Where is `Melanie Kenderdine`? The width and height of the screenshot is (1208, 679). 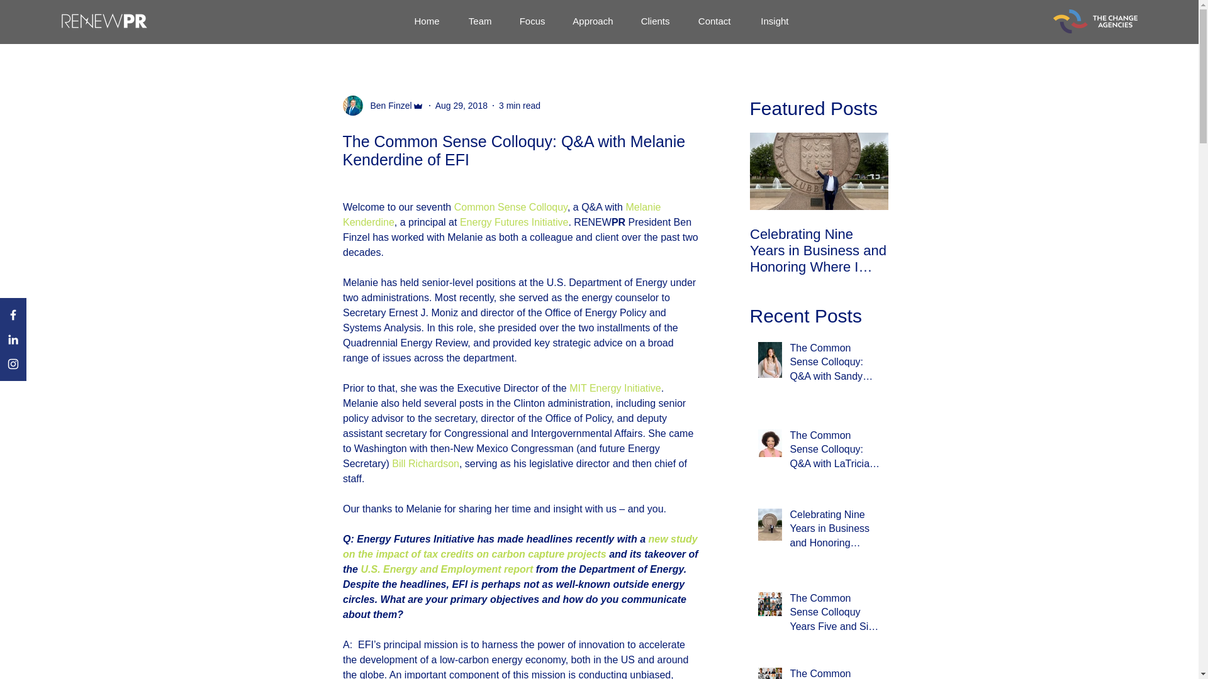
Melanie Kenderdine is located at coordinates (502, 214).